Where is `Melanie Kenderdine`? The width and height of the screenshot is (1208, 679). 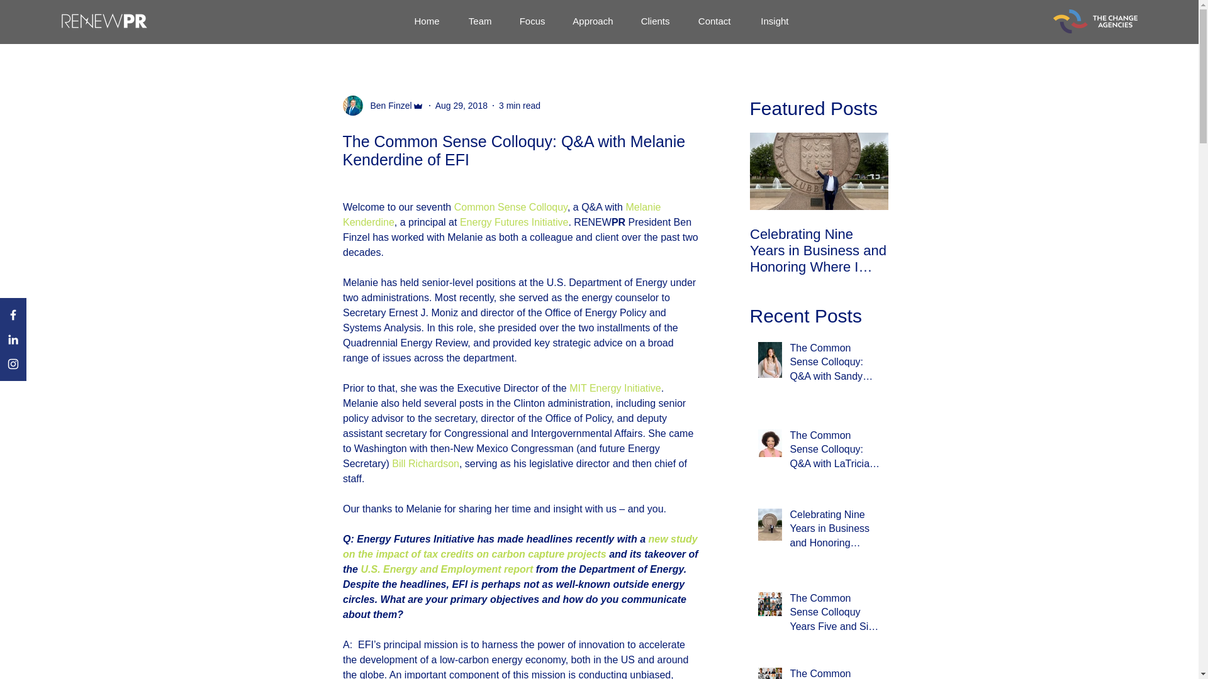
Melanie Kenderdine is located at coordinates (502, 214).